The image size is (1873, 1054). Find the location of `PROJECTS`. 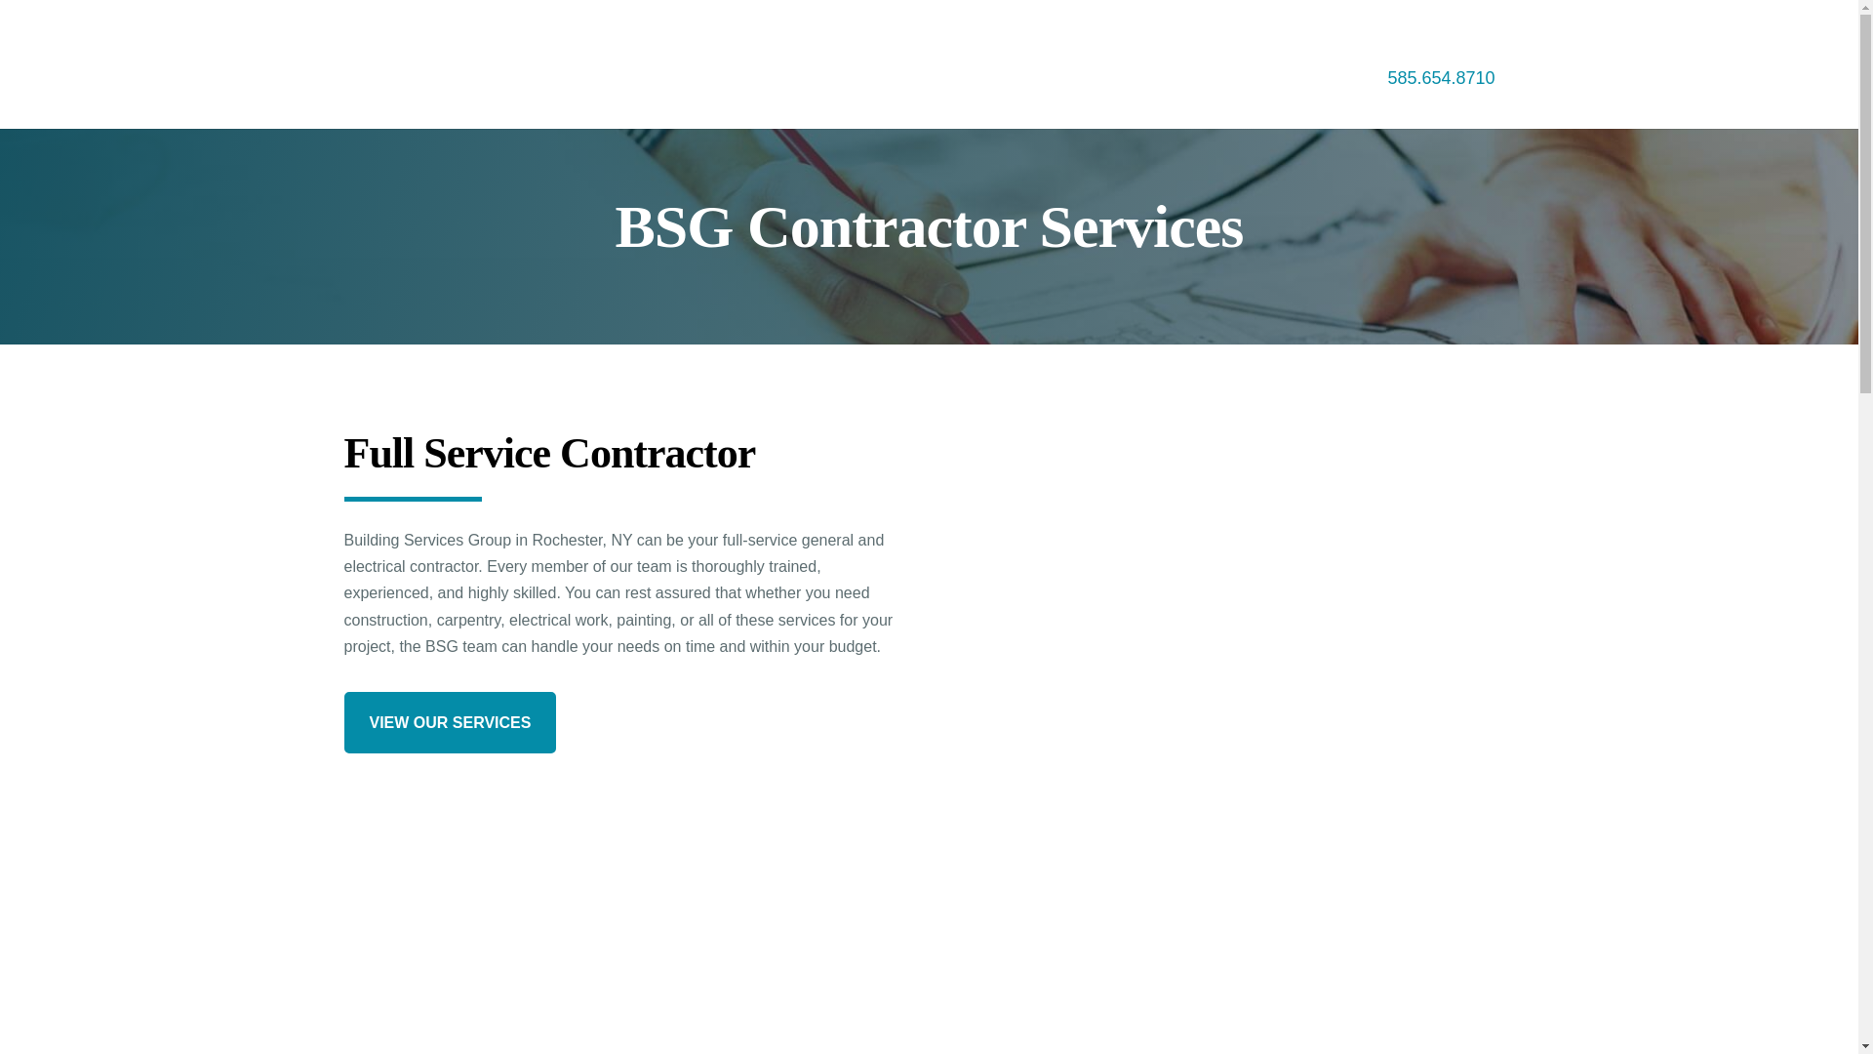

PROJECTS is located at coordinates (1185, 100).